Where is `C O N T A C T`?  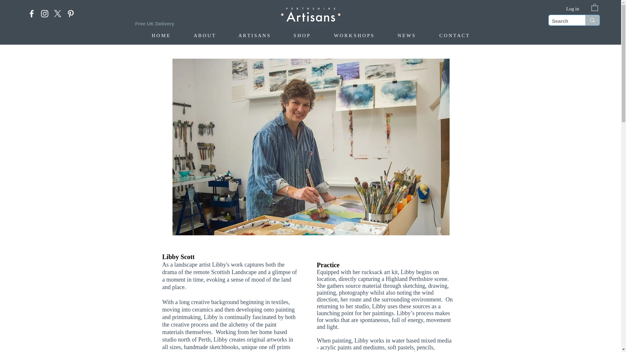
C O N T A C T is located at coordinates (454, 36).